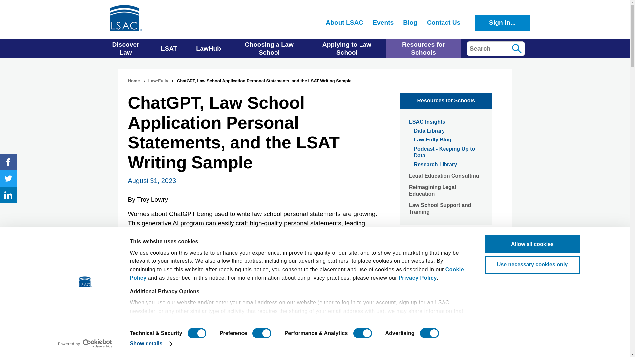 The width and height of the screenshot is (635, 357). What do you see at coordinates (297, 274) in the screenshot?
I see `Cookie Policy` at bounding box center [297, 274].